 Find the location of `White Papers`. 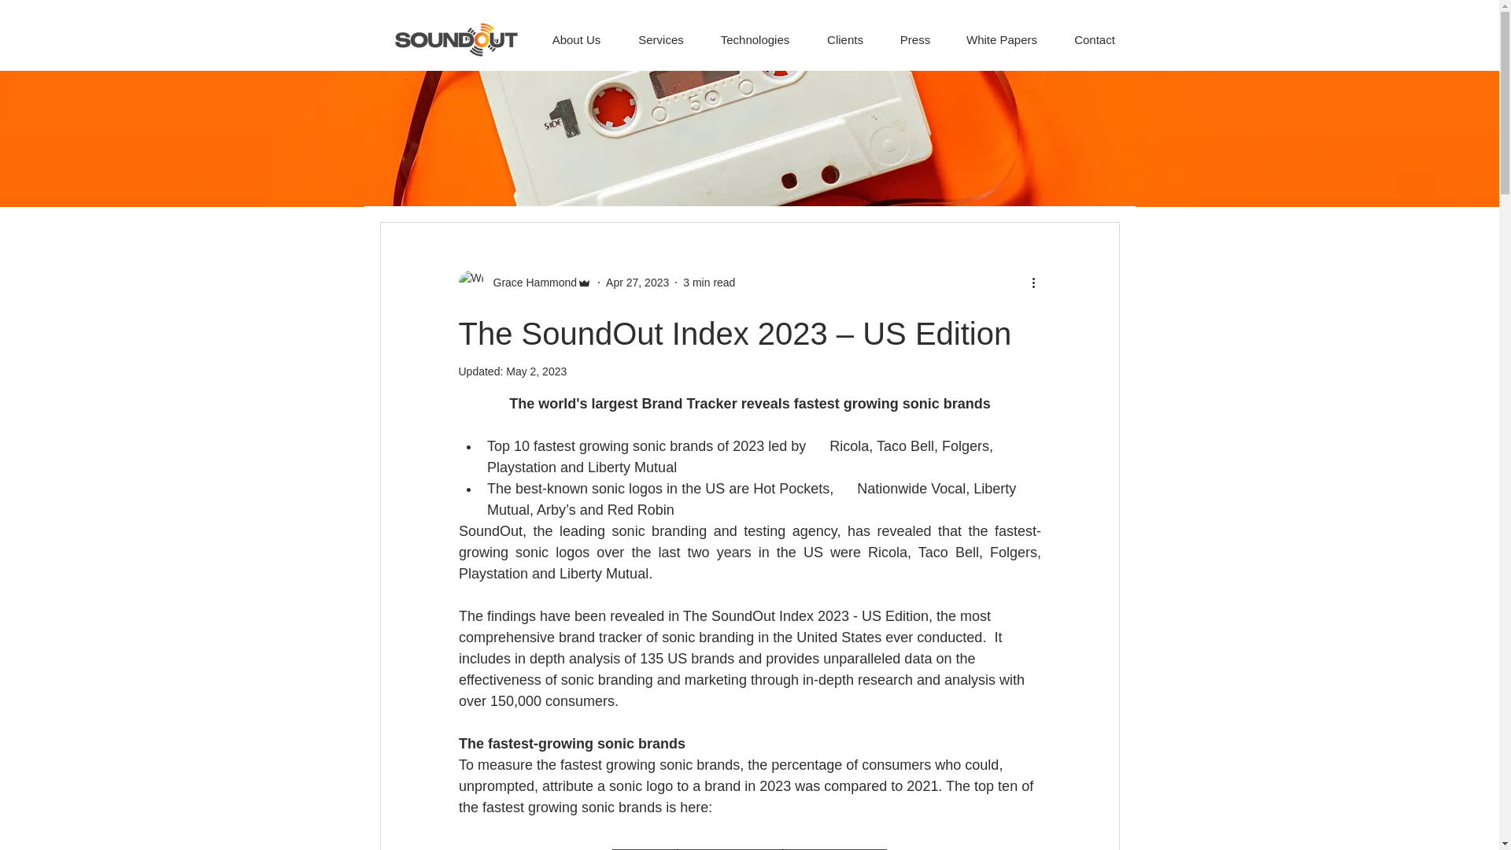

White Papers is located at coordinates (1001, 31).